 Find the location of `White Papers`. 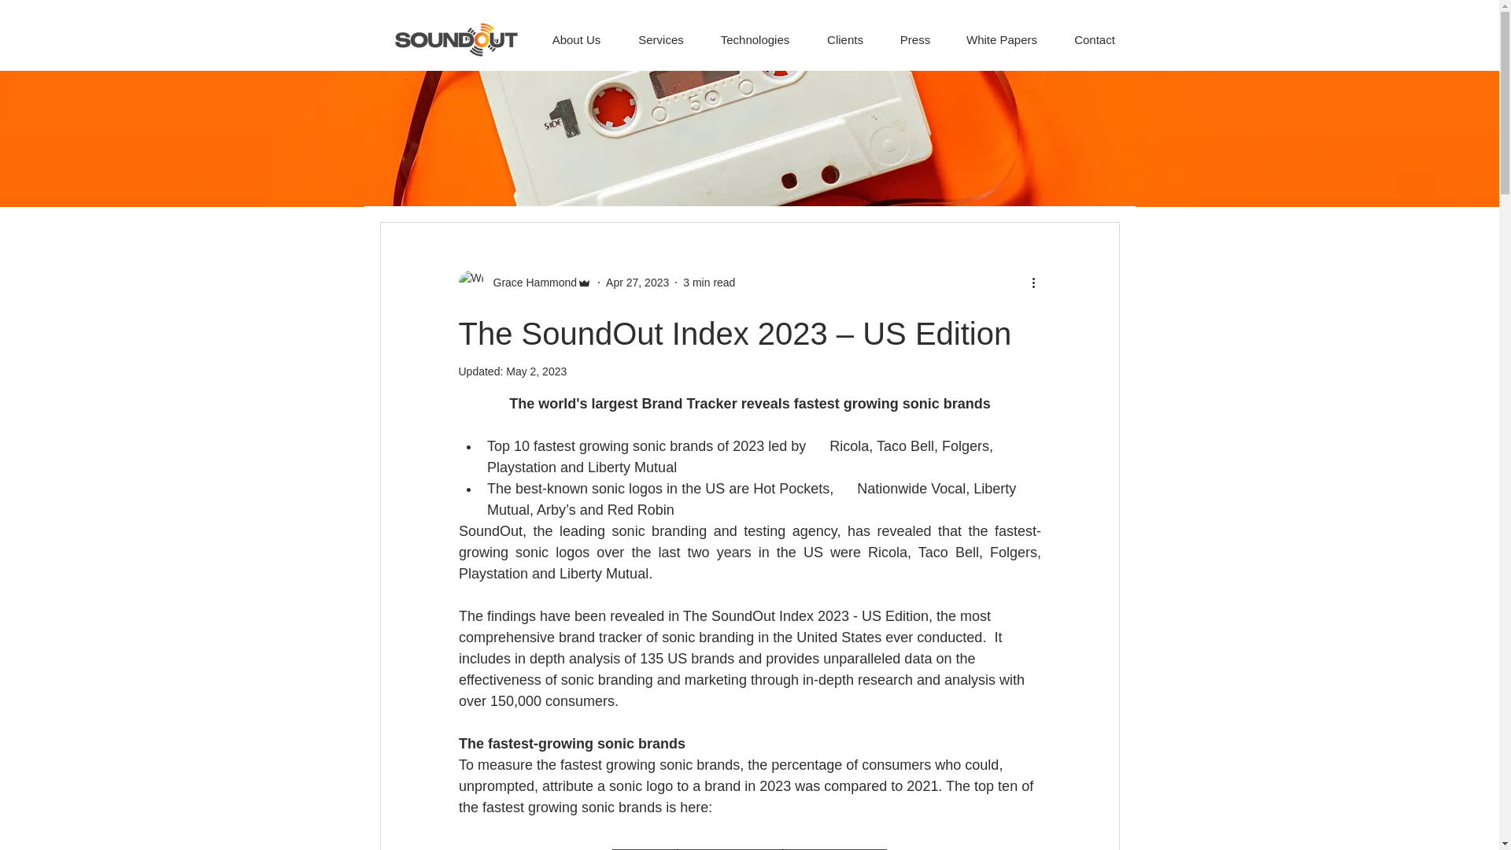

White Papers is located at coordinates (1001, 31).